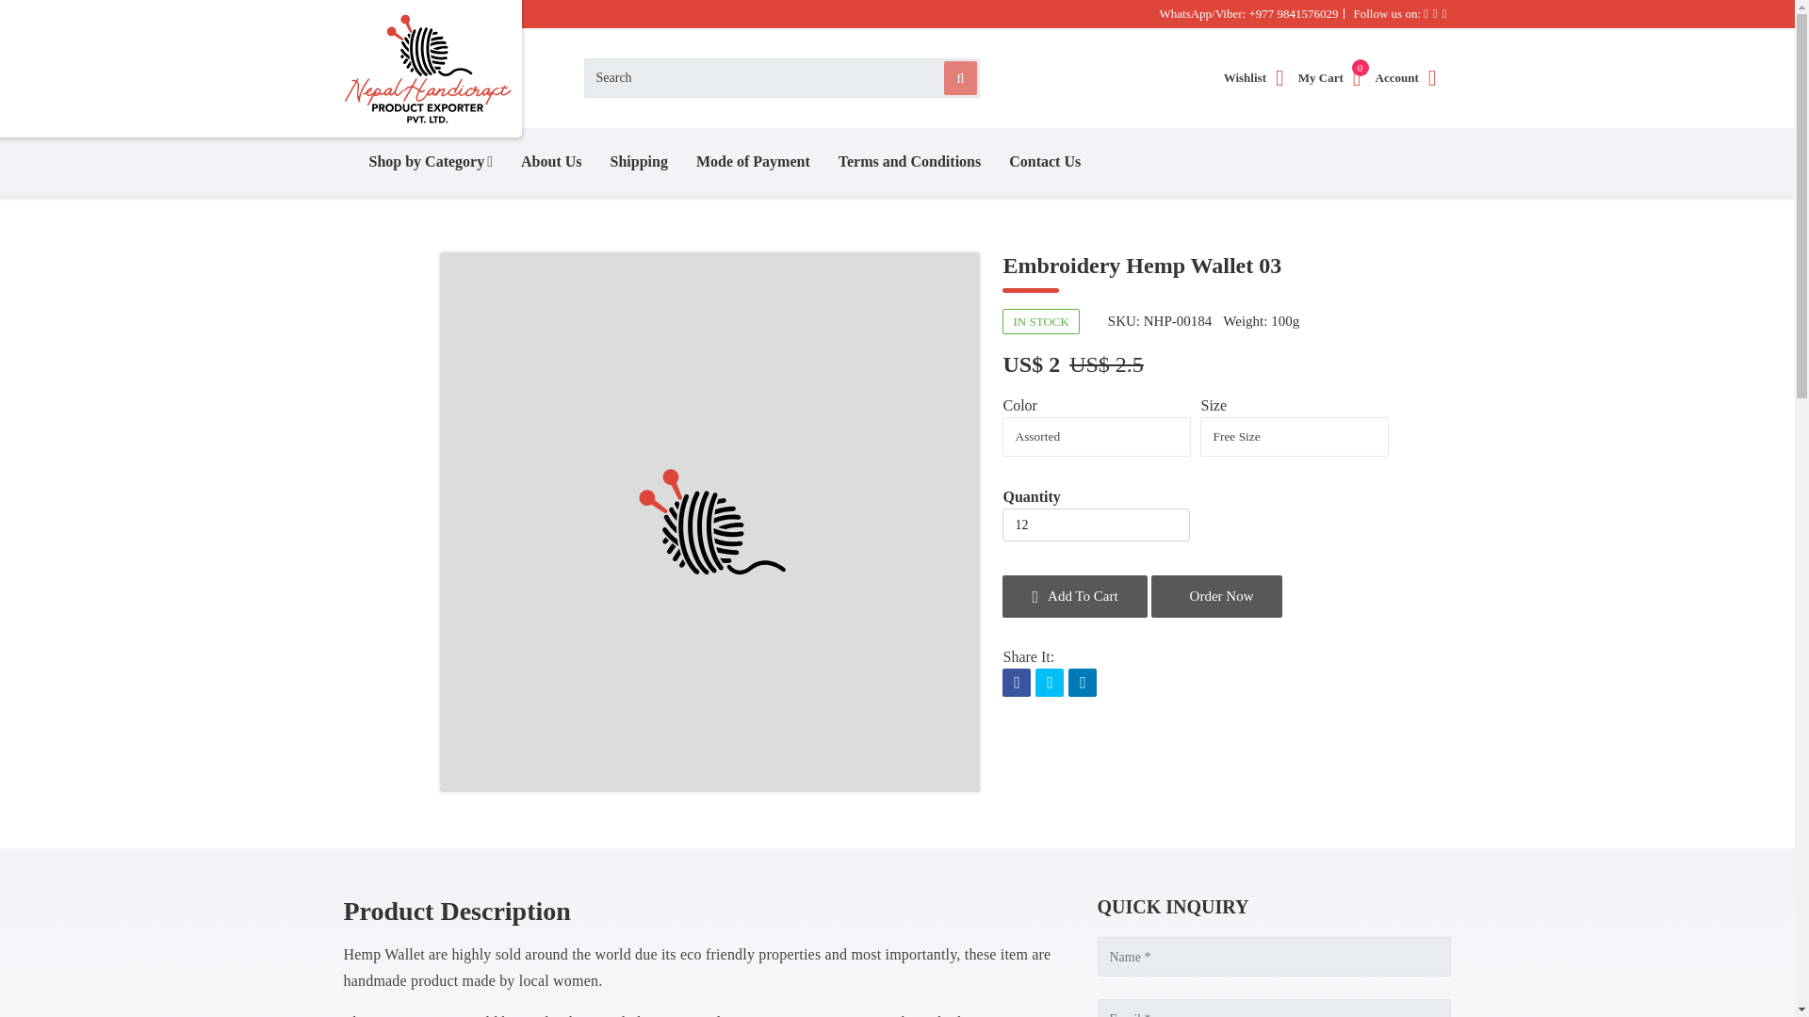 This screenshot has width=1809, height=1017. I want to click on Facebook, so click(1249, 77).